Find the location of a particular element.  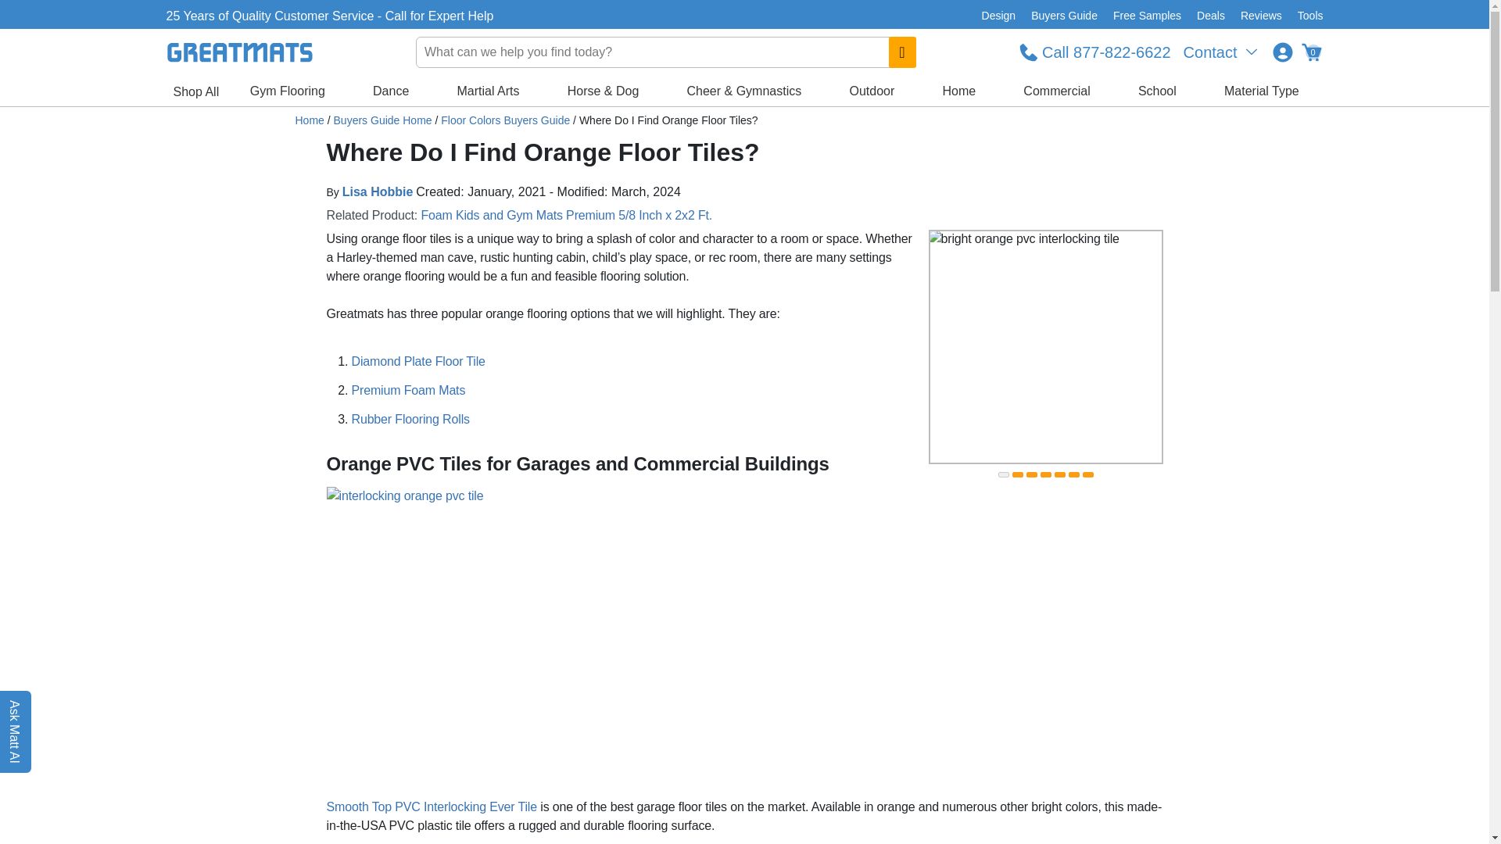

Greatmats is located at coordinates (310, 120).